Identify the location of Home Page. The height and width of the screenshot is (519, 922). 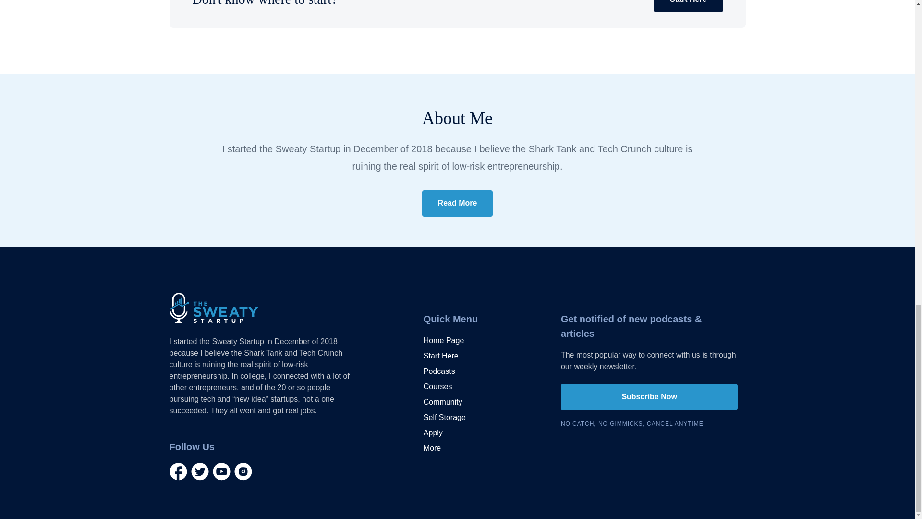
(444, 340).